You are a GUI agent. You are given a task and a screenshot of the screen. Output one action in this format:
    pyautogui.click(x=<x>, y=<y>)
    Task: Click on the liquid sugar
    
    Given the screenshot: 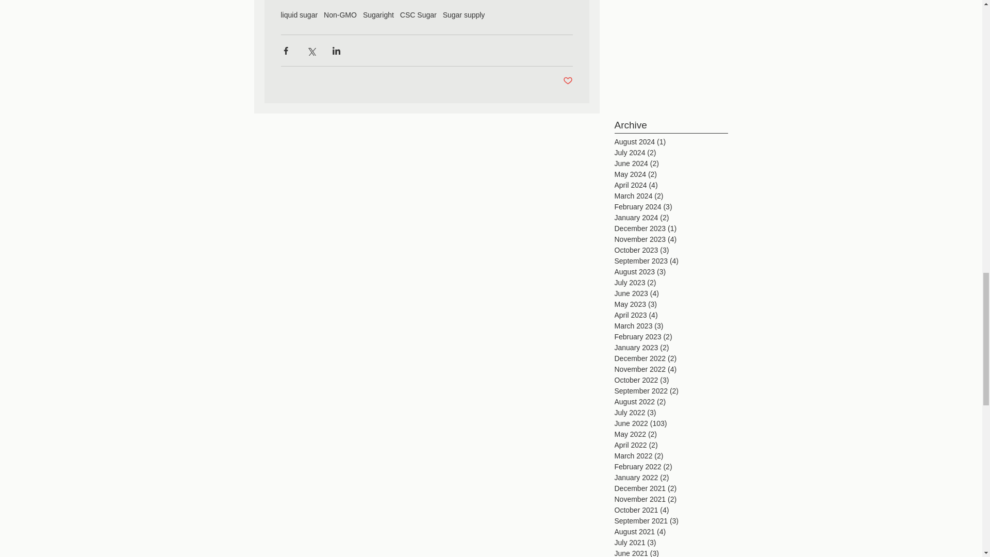 What is the action you would take?
    pyautogui.click(x=299, y=14)
    